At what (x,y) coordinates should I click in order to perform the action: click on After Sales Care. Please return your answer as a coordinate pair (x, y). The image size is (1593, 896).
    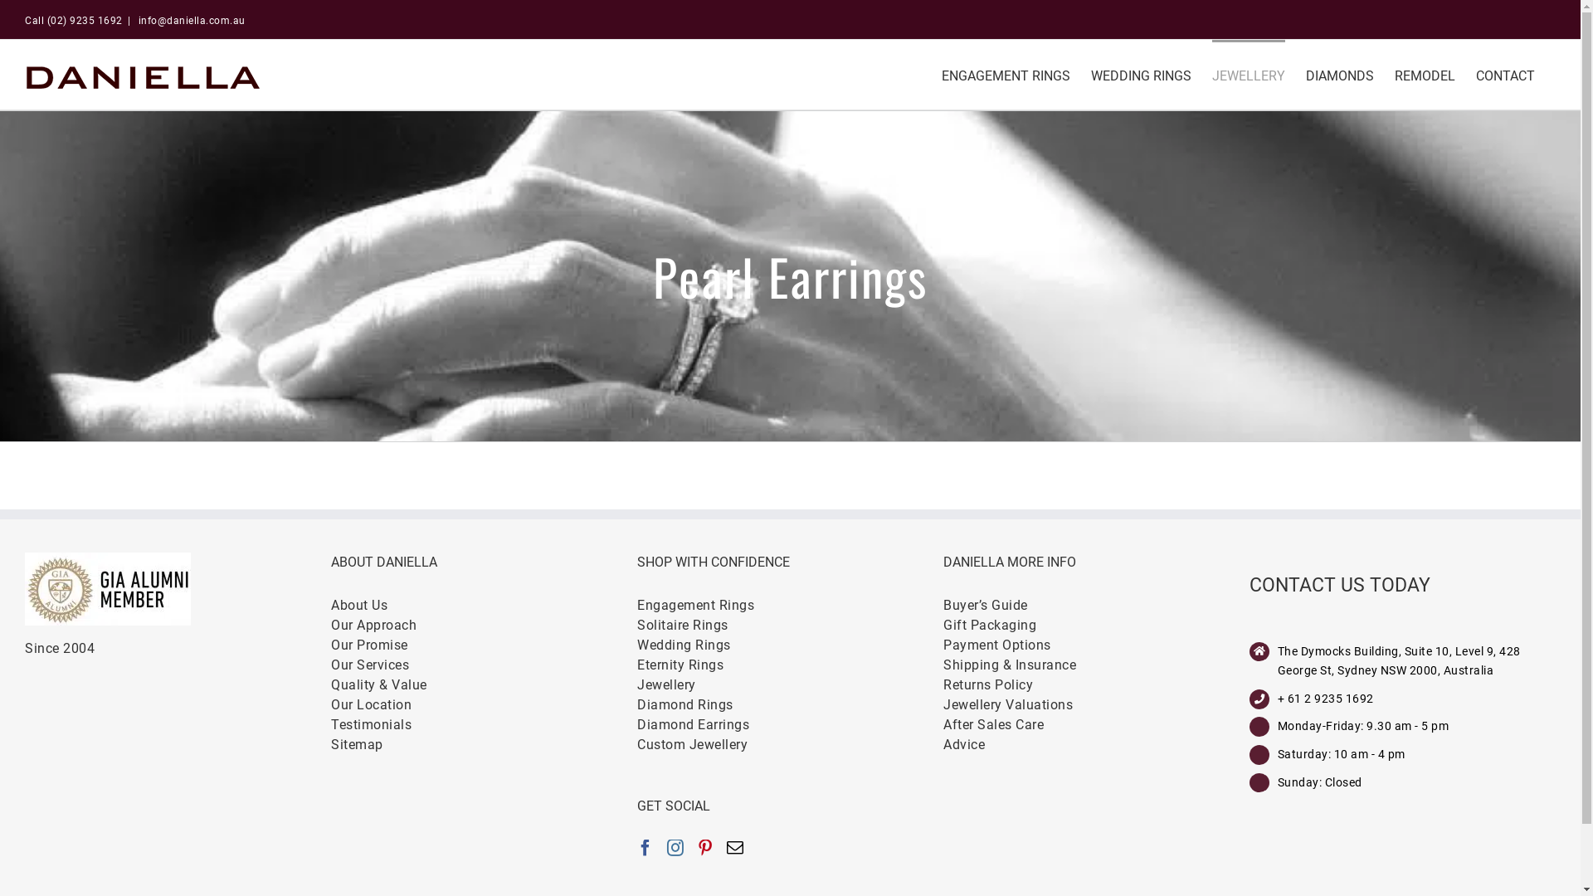
    Looking at the image, I should click on (1097, 725).